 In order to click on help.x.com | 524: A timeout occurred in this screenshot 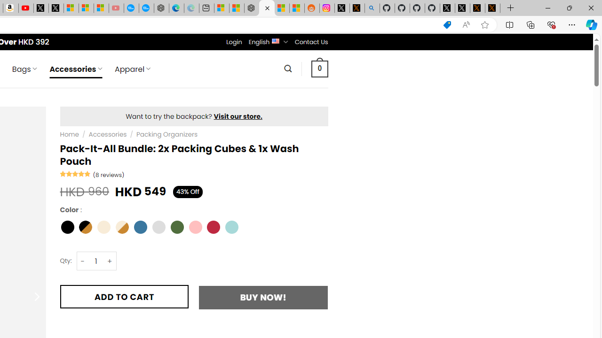, I will do `click(356, 8)`.